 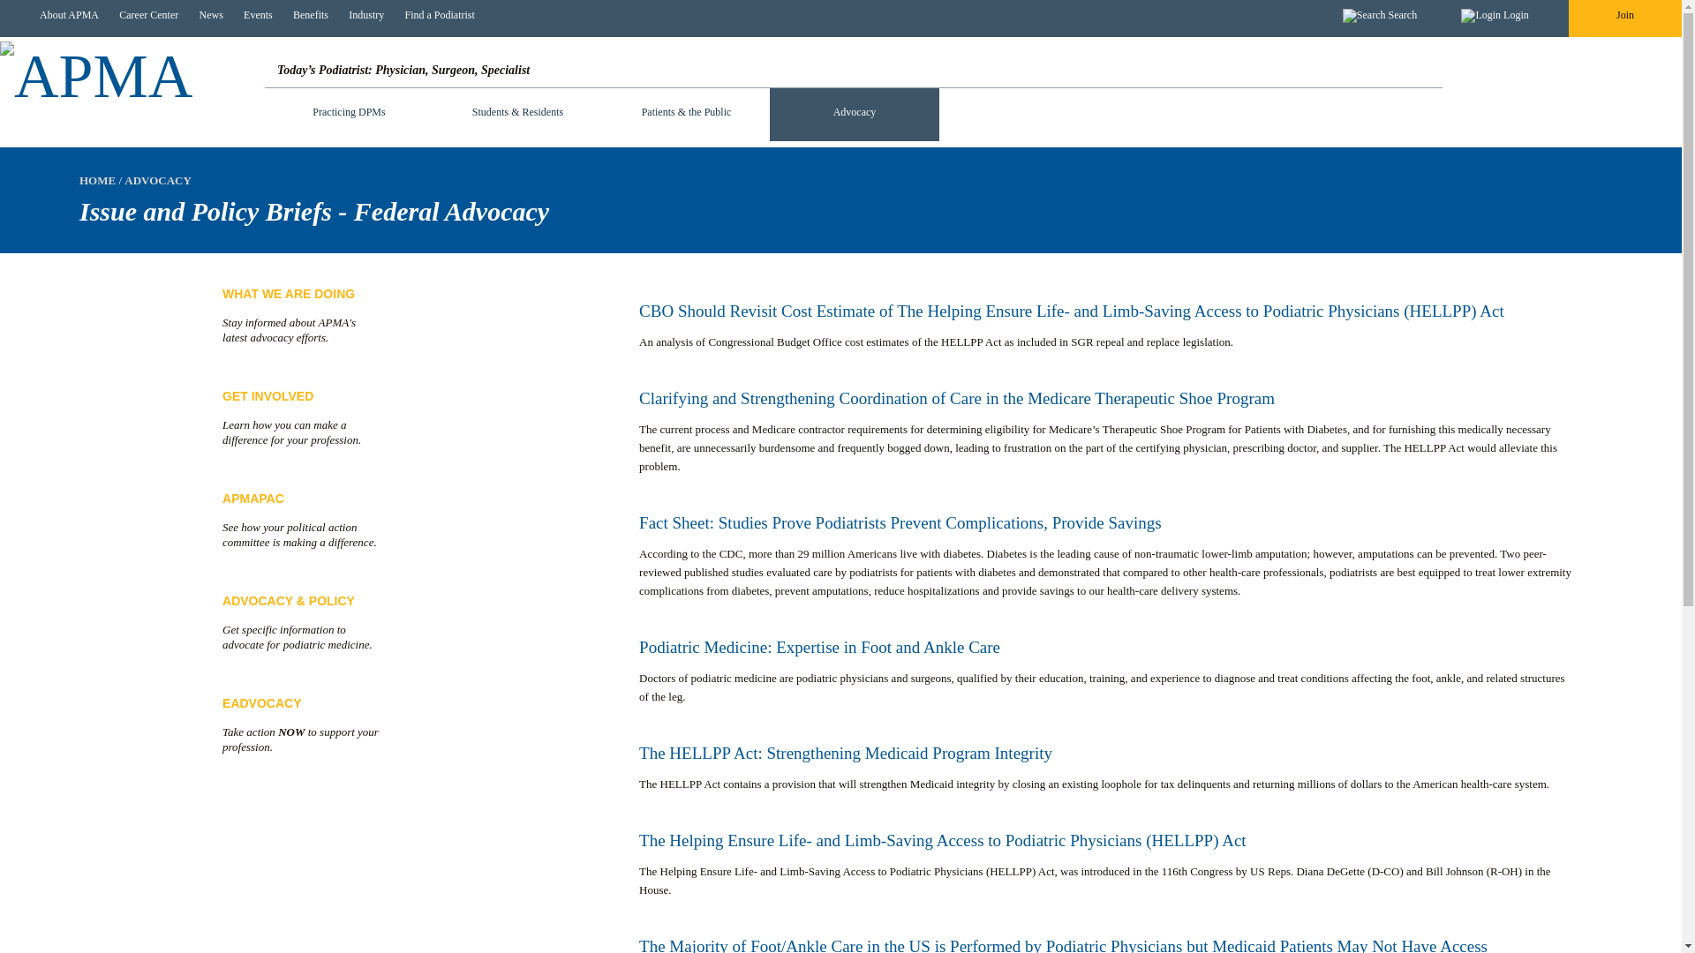 I want to click on Find a Podiatrist, so click(x=434, y=15).